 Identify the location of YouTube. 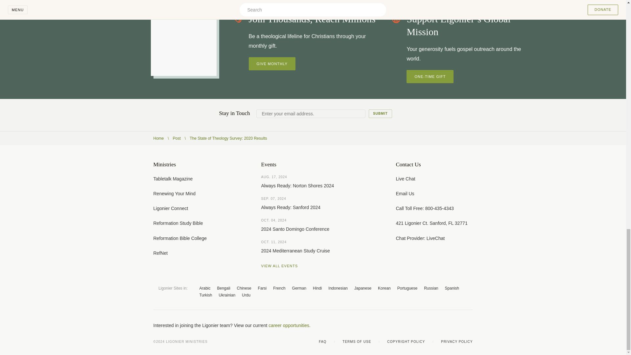
(444, 325).